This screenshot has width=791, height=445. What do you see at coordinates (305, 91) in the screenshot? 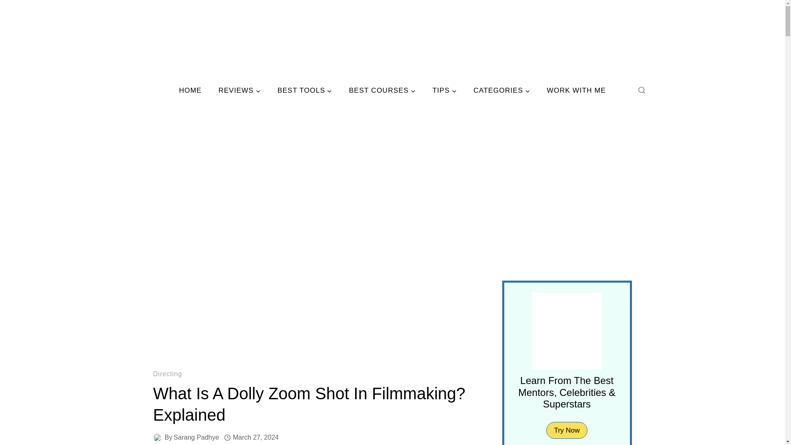
I see `BEST TOOLS` at bounding box center [305, 91].